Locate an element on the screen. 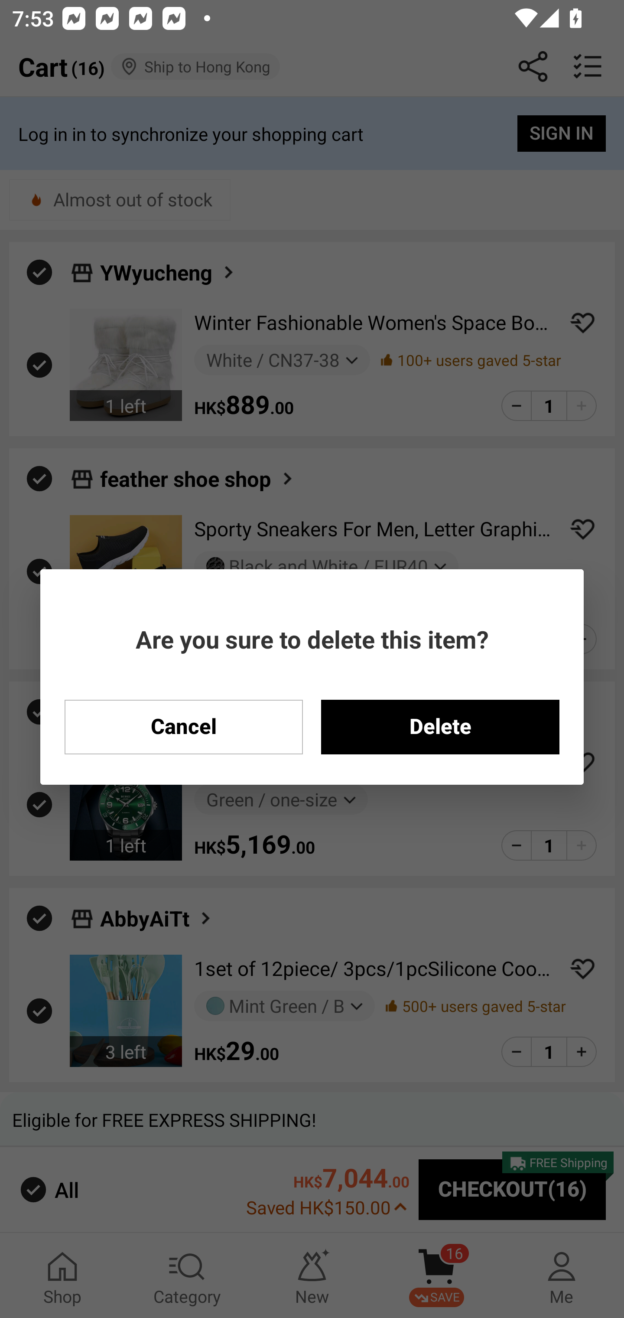  Are you sure to delete this item? is located at coordinates (312, 639).